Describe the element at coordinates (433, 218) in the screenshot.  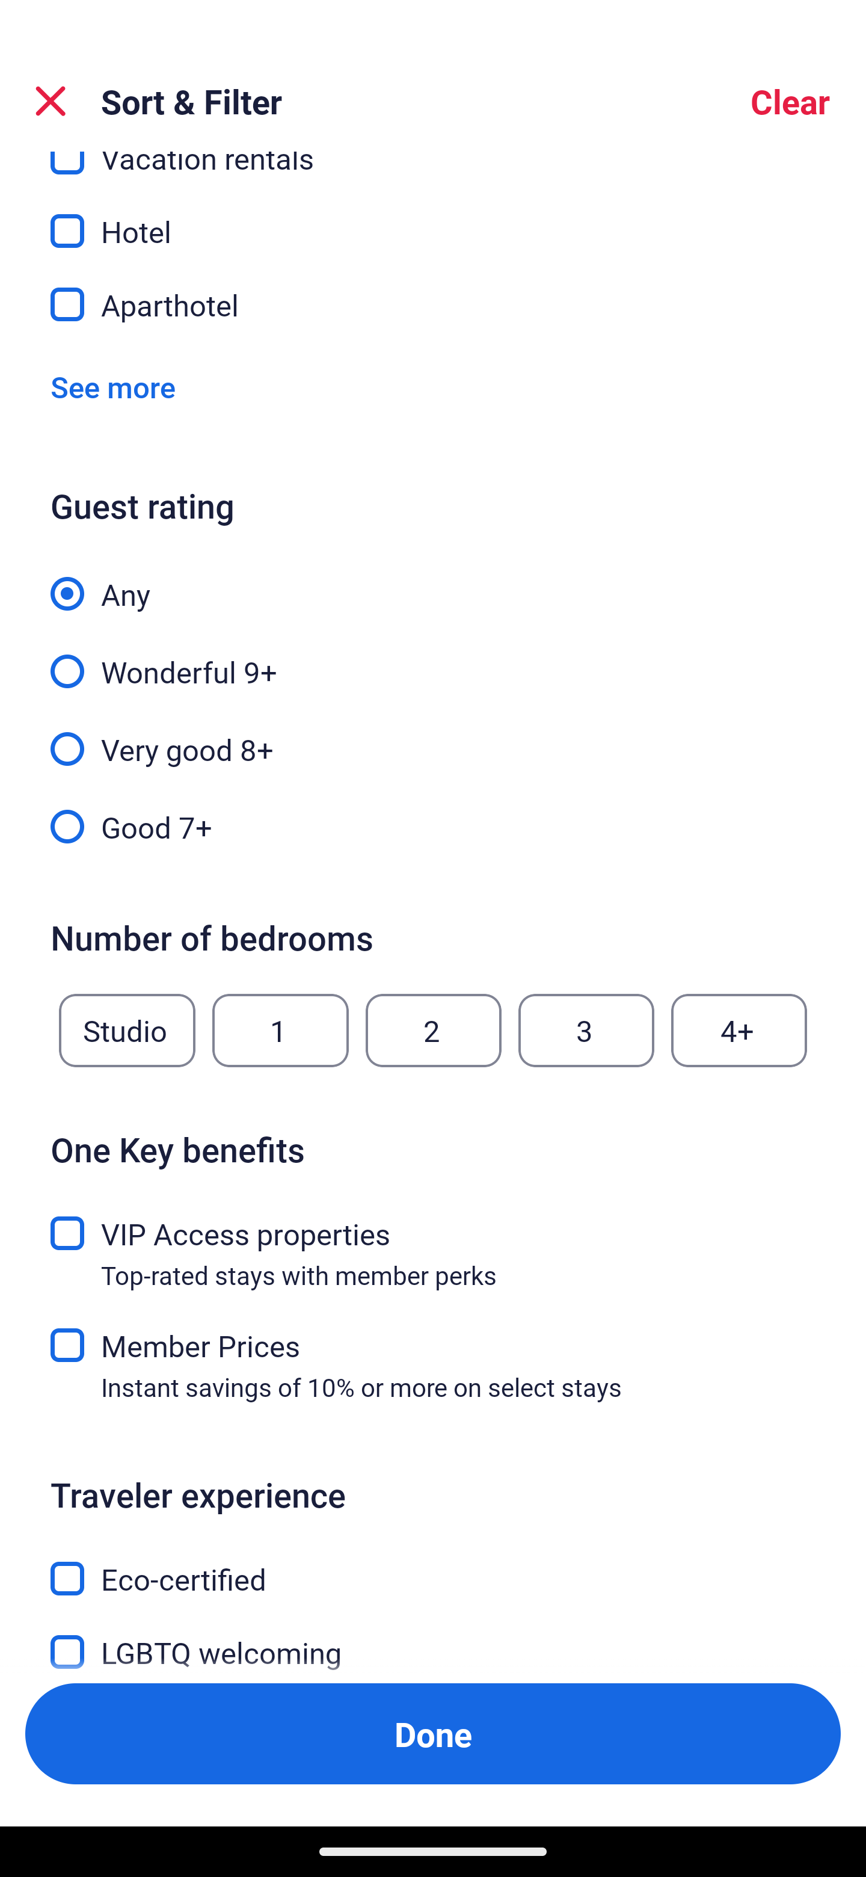
I see `Hotel, Hotel` at that location.